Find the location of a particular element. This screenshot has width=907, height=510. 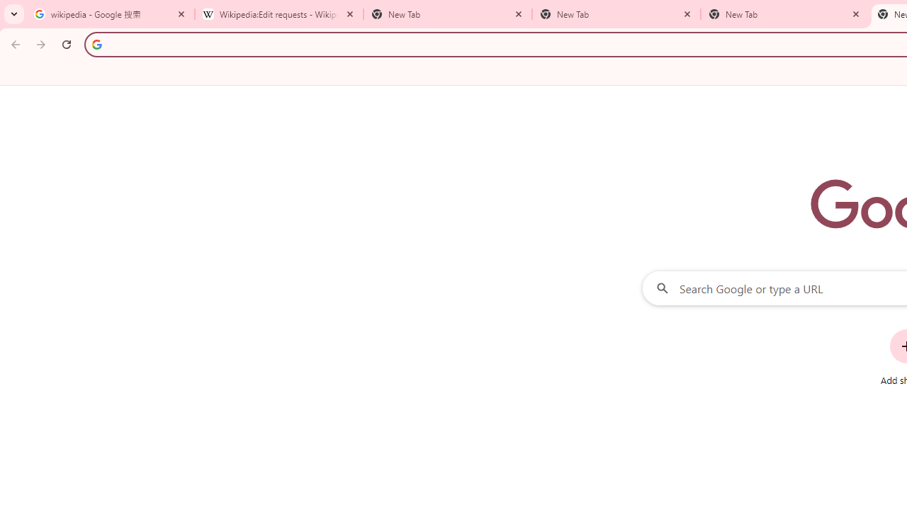

Close is located at coordinates (856, 13).